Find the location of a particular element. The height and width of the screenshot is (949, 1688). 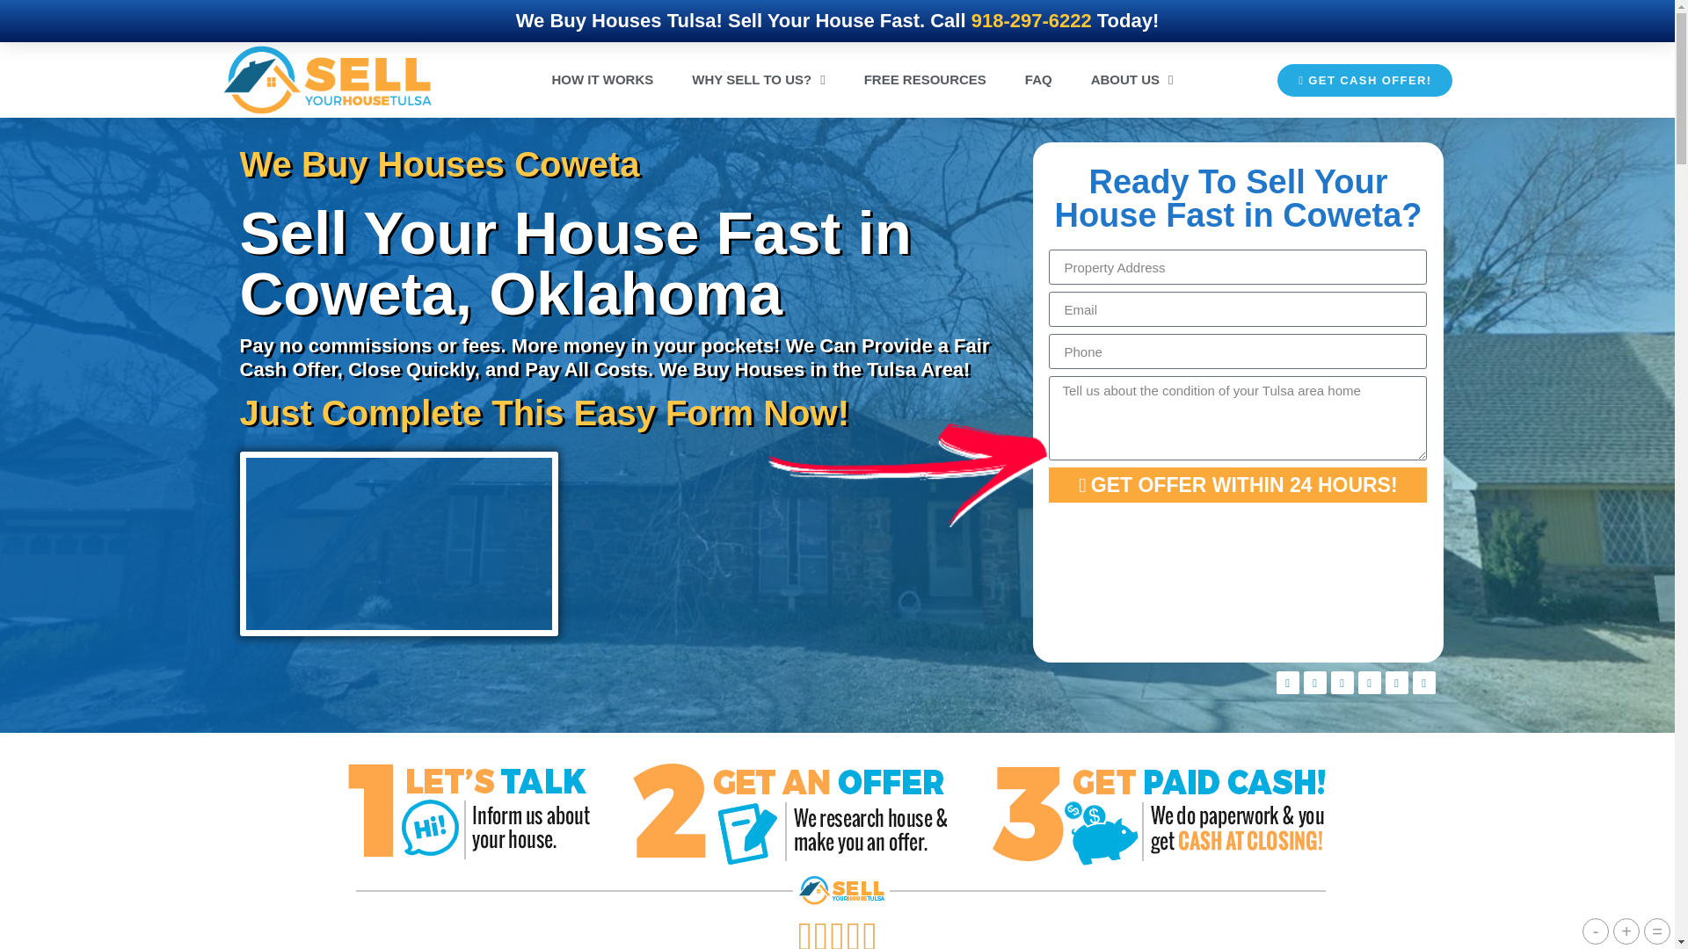

Increase text size is located at coordinates (1626, 931).